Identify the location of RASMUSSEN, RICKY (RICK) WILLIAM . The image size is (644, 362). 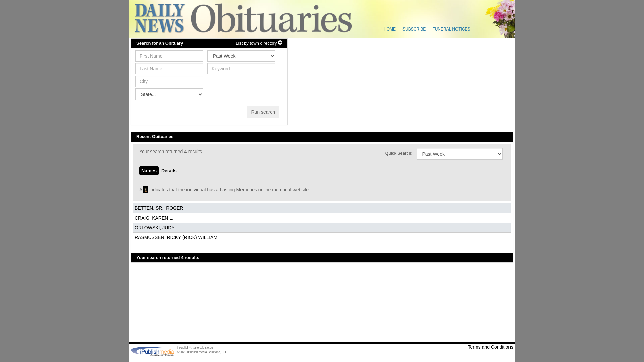
(176, 237).